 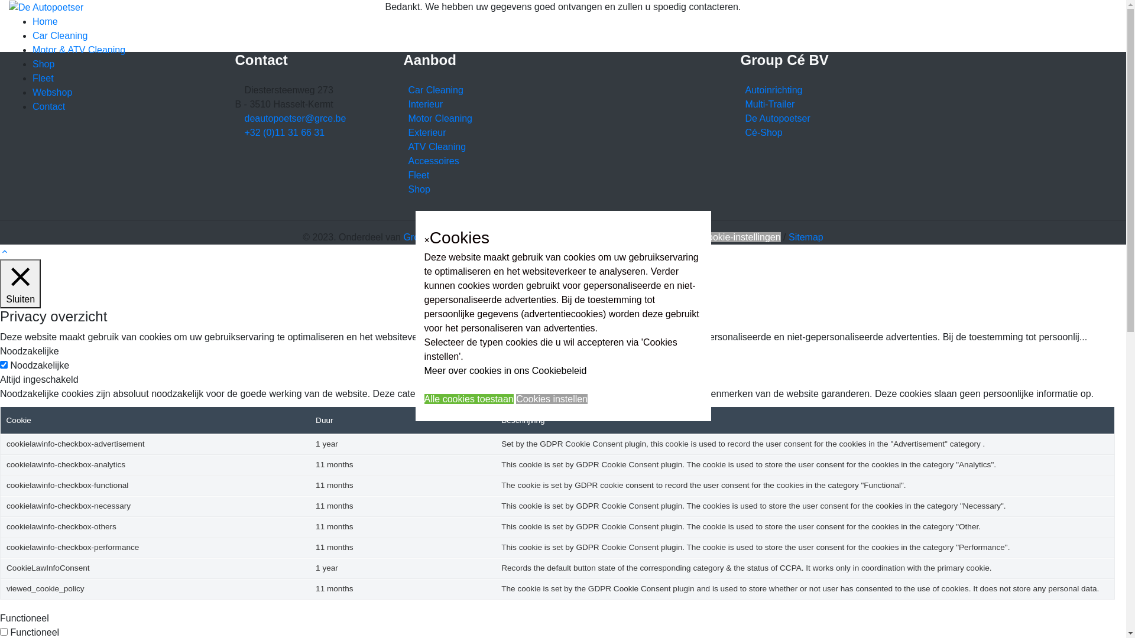 I want to click on Contact, so click(x=48, y=106).